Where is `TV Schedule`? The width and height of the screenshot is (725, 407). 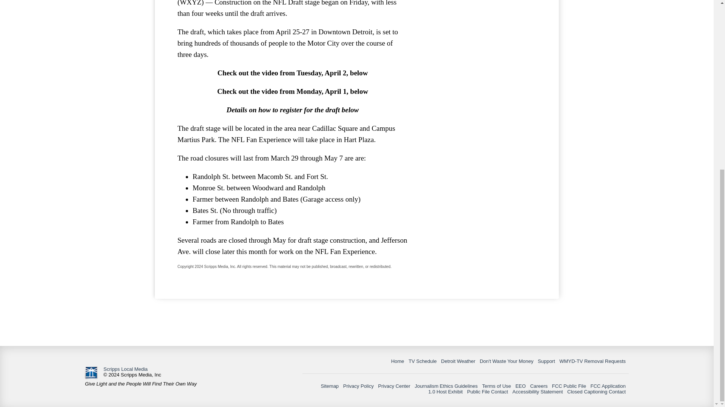
TV Schedule is located at coordinates (422, 361).